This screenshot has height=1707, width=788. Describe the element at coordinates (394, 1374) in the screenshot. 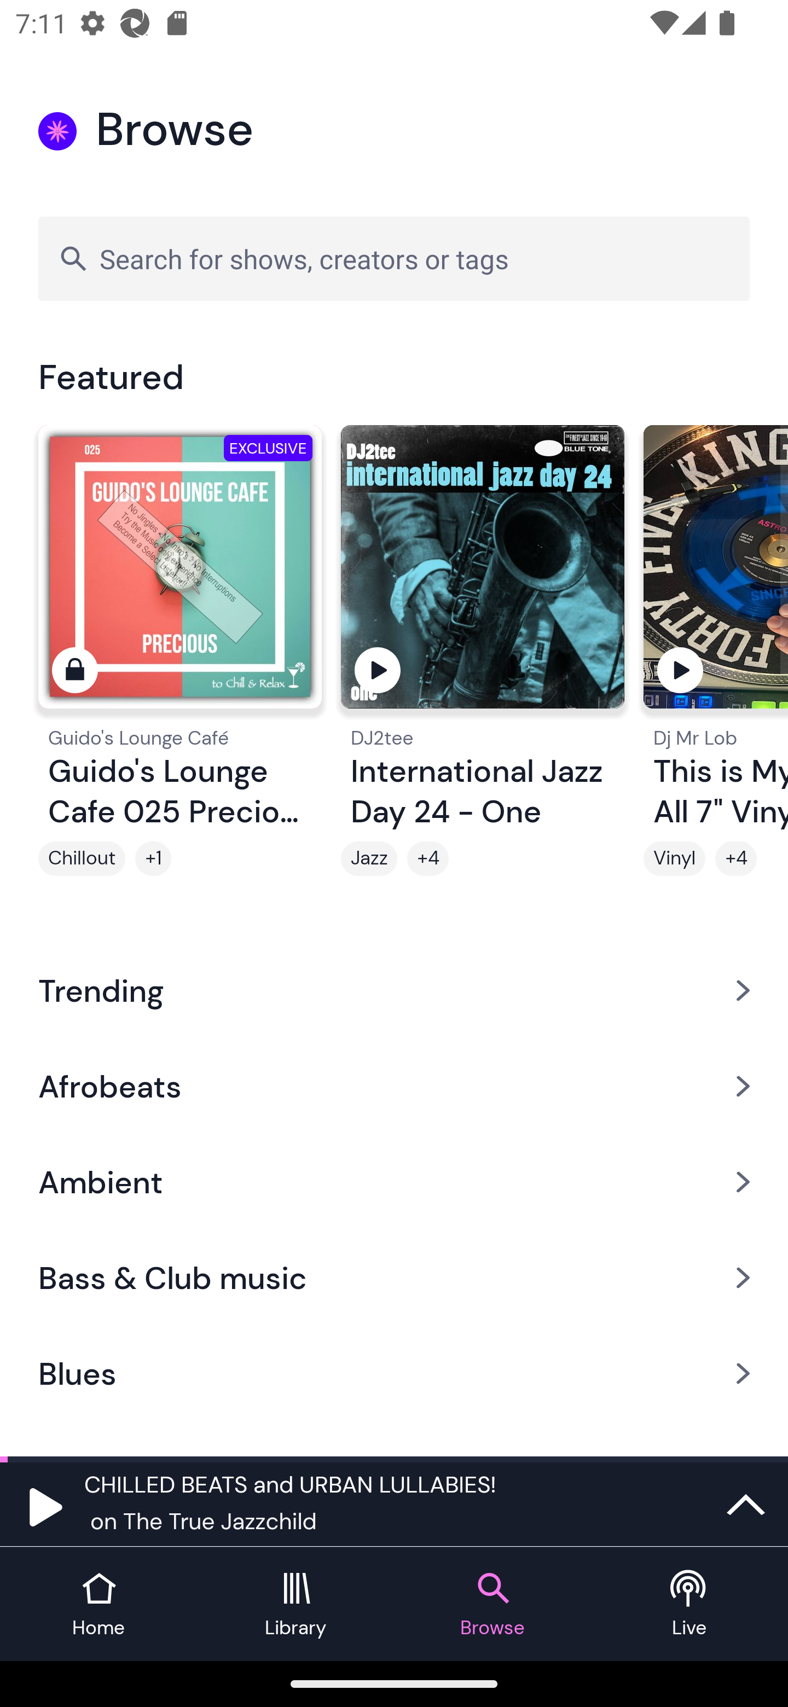

I see `Blues` at that location.